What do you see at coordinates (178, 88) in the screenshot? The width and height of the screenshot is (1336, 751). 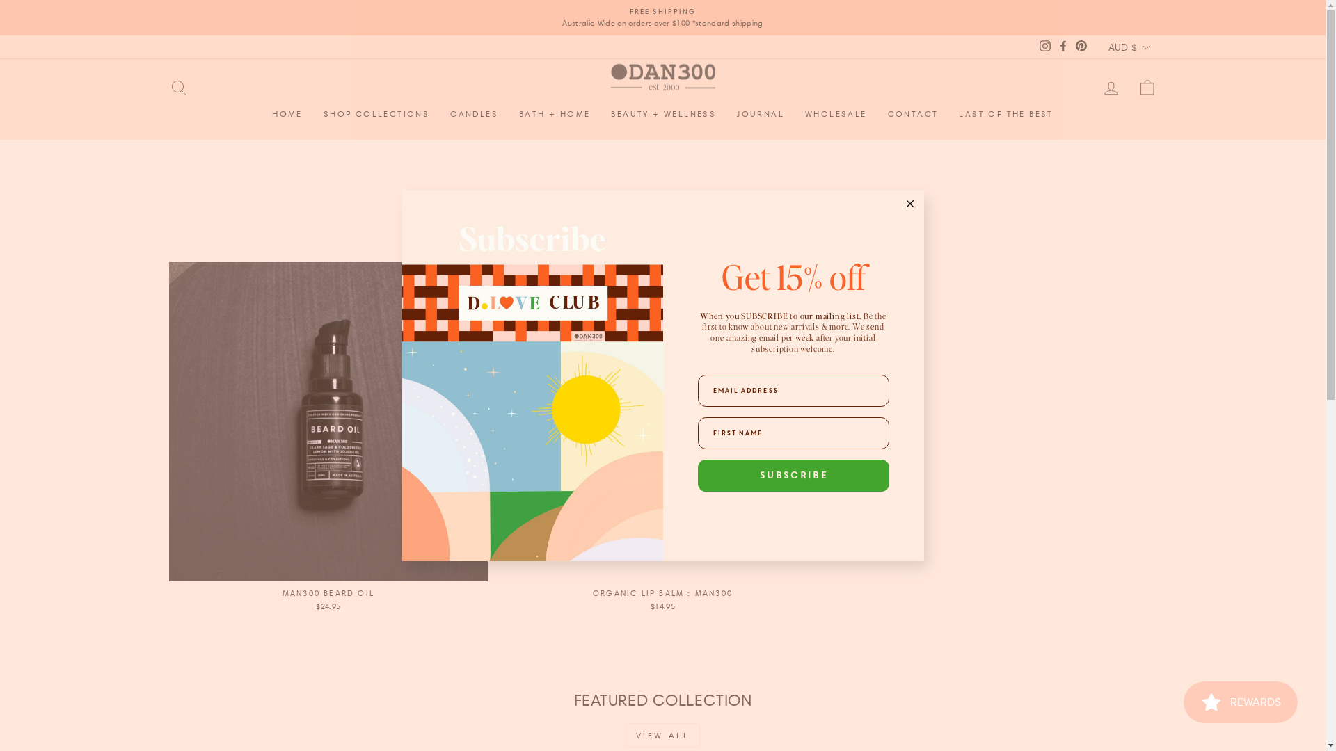 I see `SEARCH` at bounding box center [178, 88].